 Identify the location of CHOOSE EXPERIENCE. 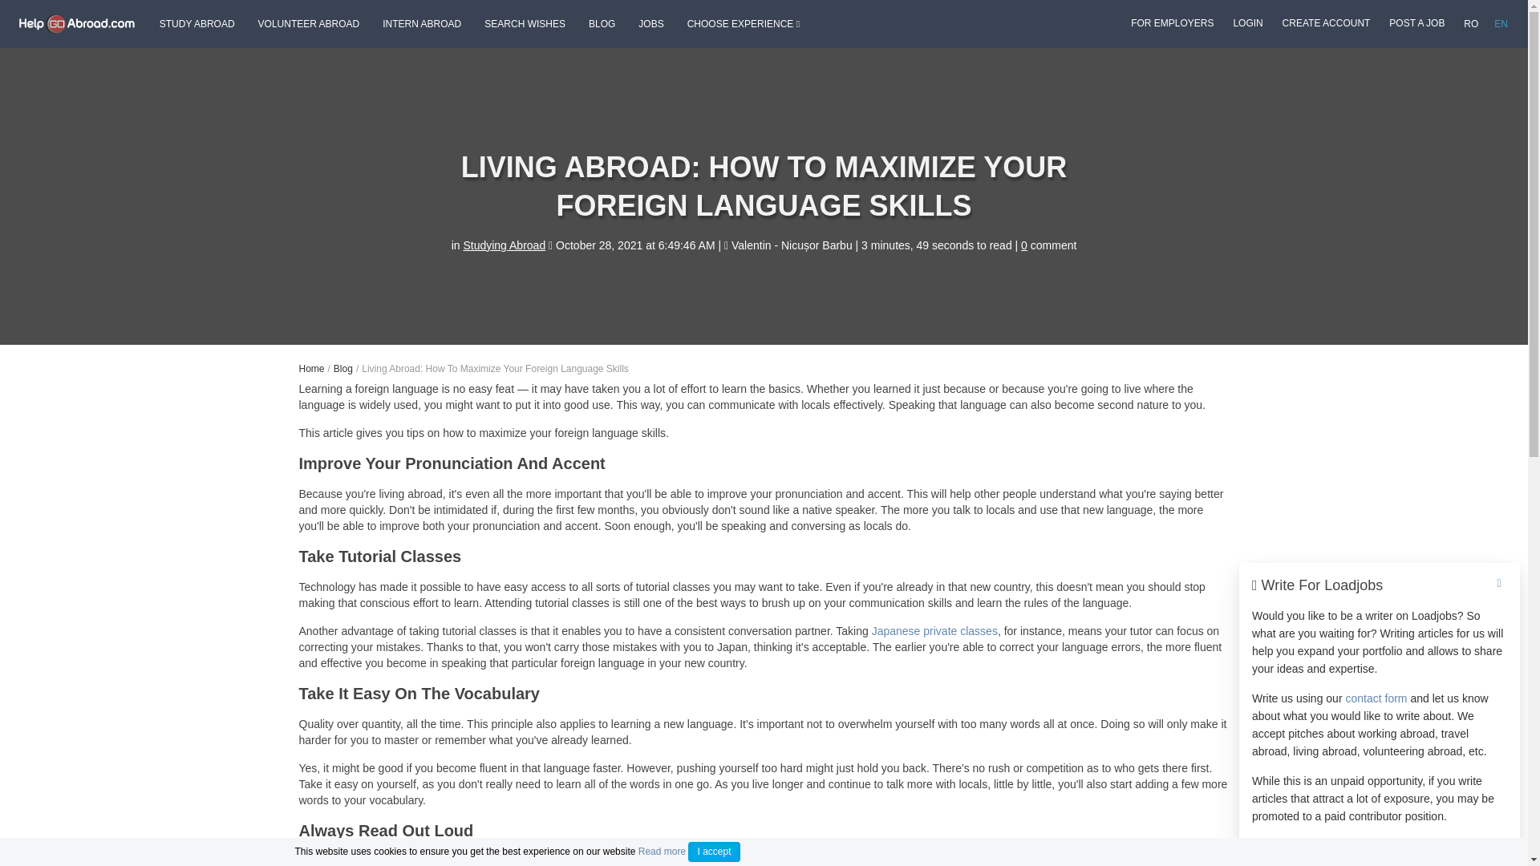
(743, 24).